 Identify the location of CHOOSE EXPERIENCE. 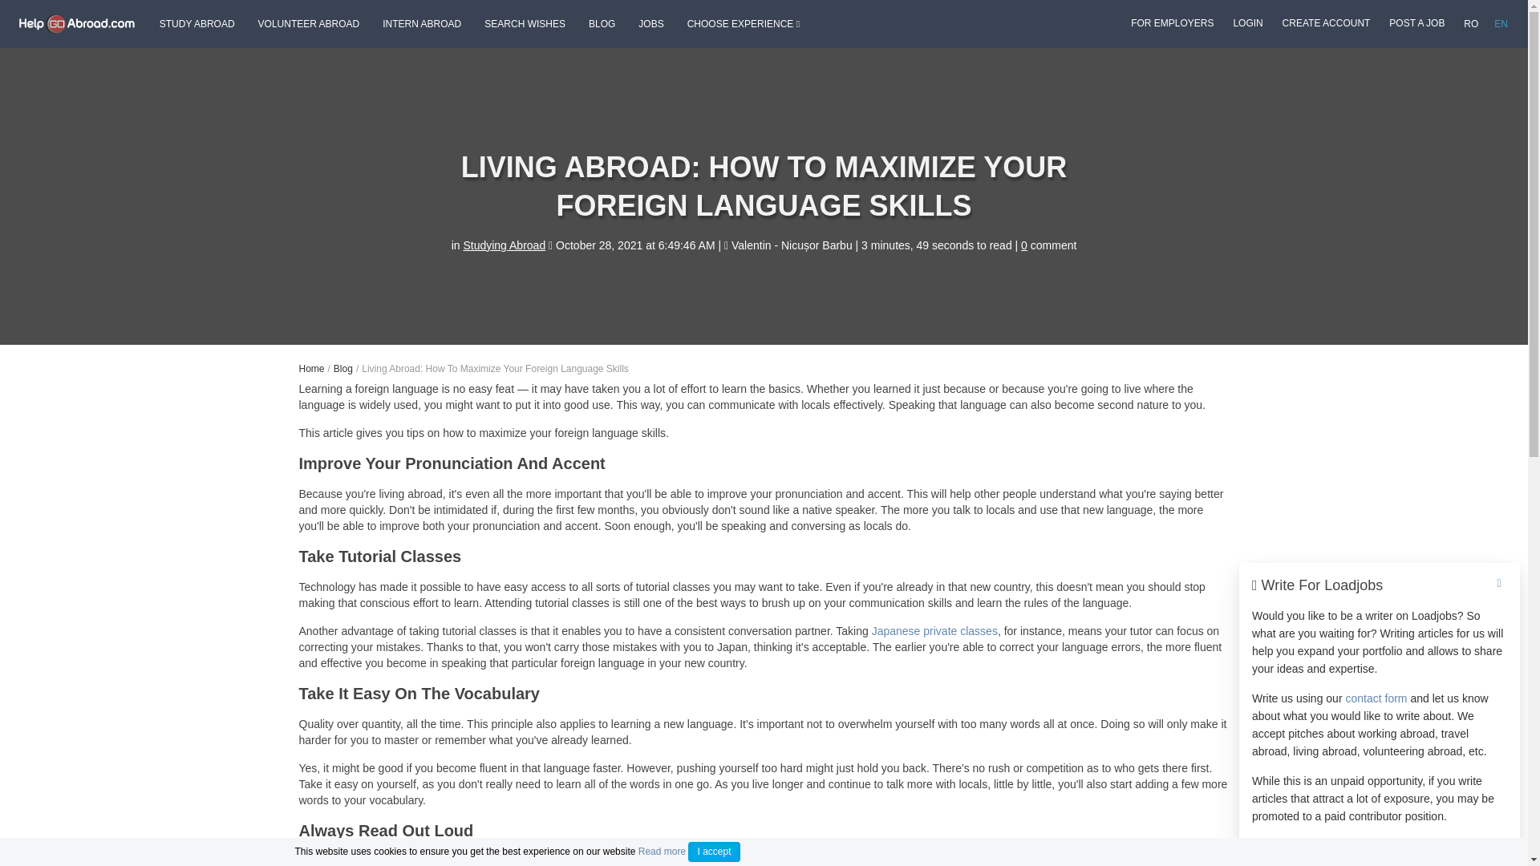
(743, 24).